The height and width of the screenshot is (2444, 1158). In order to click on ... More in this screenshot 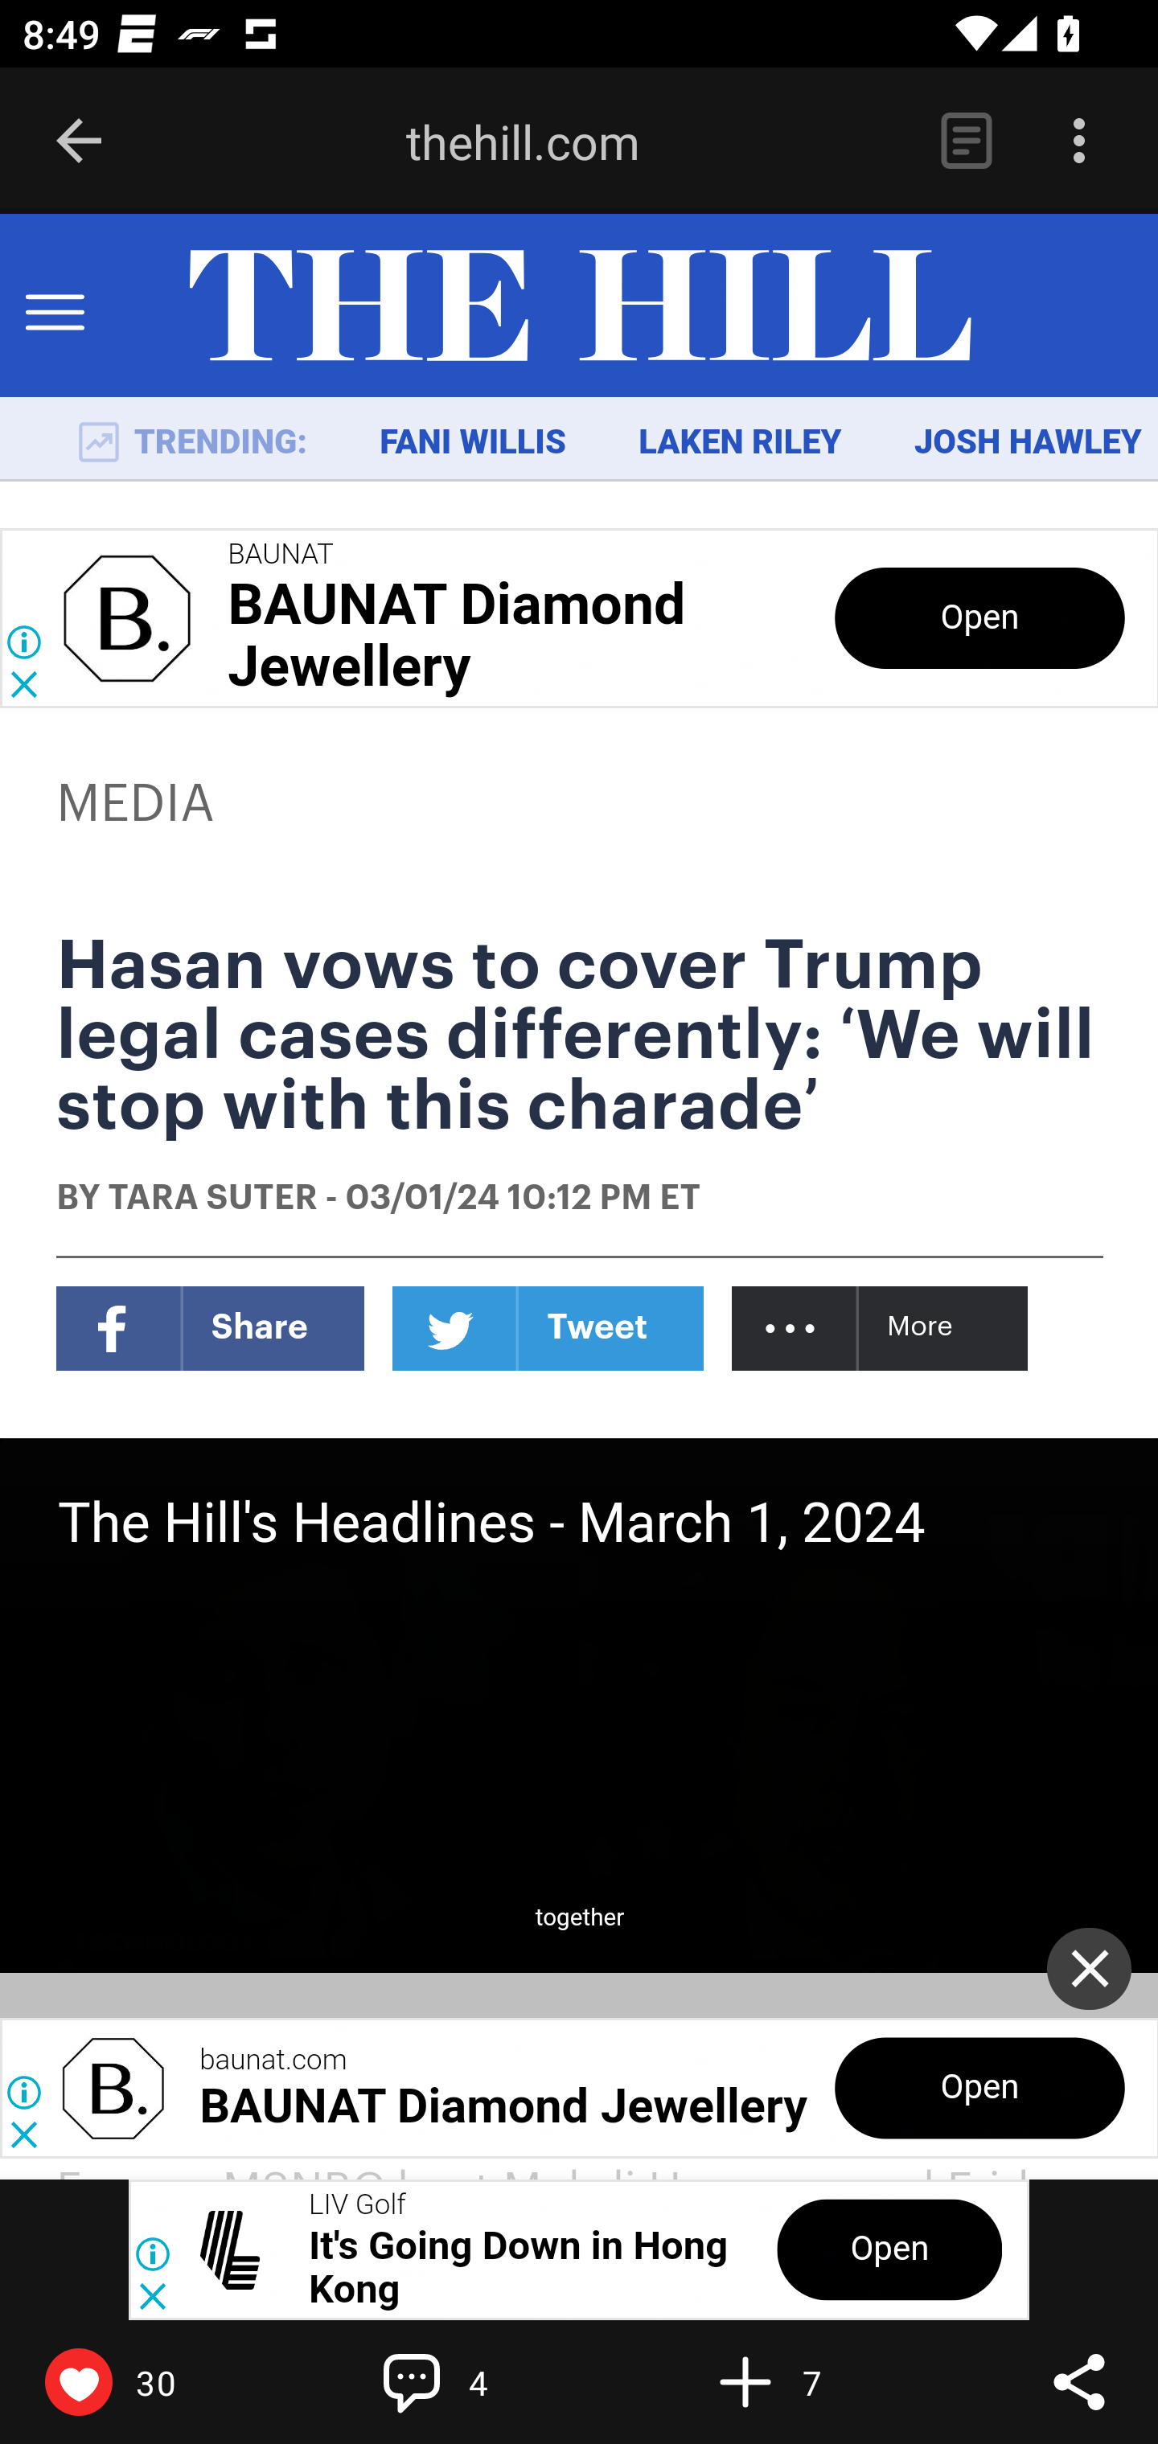, I will do `click(881, 1328)`.